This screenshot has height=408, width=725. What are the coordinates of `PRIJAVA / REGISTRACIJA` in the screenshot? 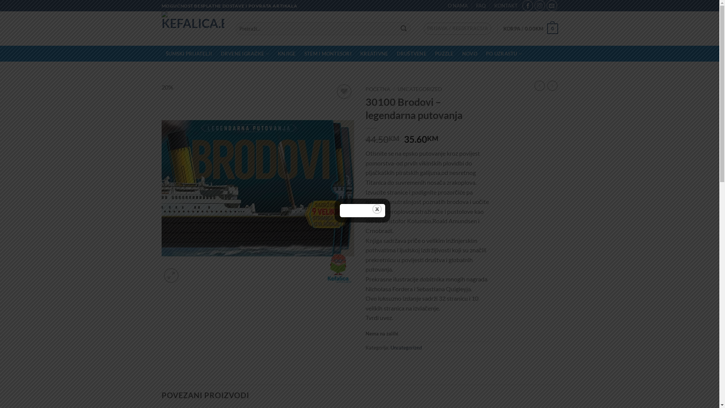 It's located at (458, 29).